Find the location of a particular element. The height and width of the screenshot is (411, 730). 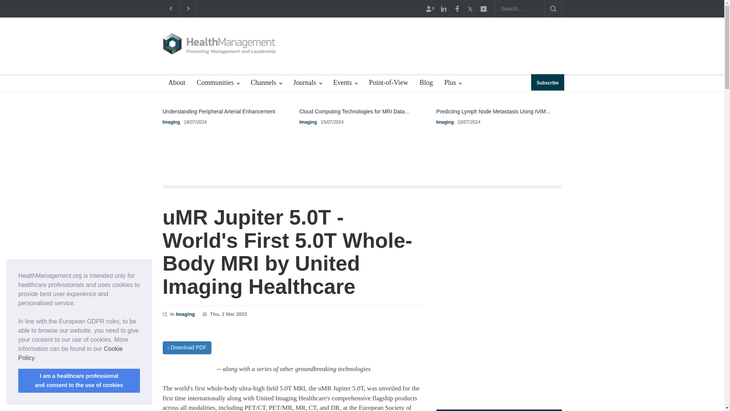

About is located at coordinates (174, 83).